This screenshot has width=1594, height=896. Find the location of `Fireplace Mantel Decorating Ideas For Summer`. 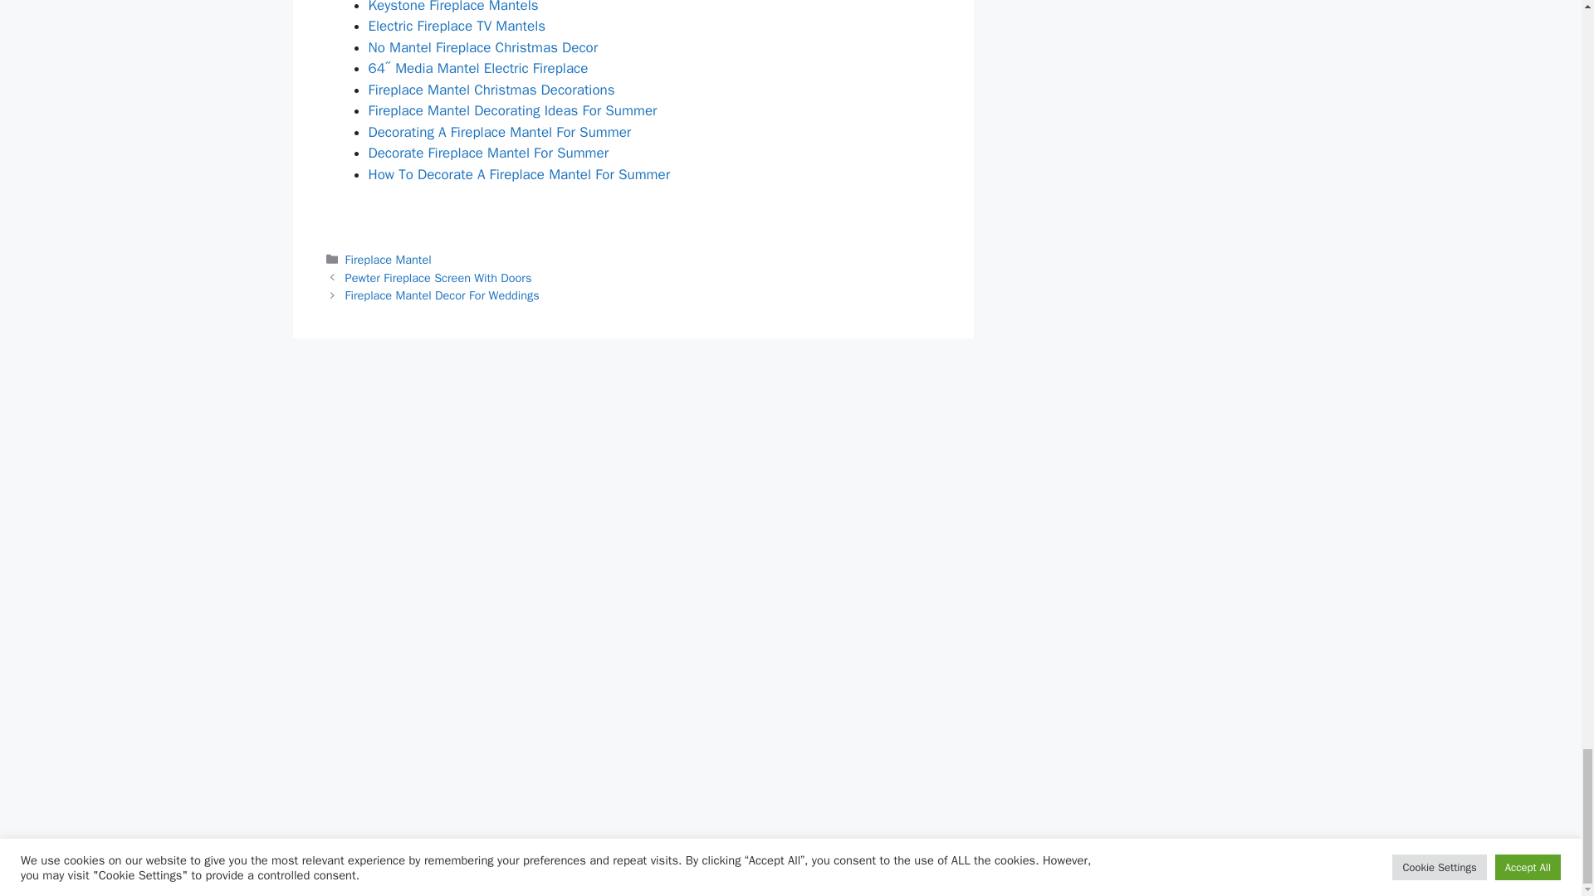

Fireplace Mantel Decorating Ideas For Summer is located at coordinates (512, 110).